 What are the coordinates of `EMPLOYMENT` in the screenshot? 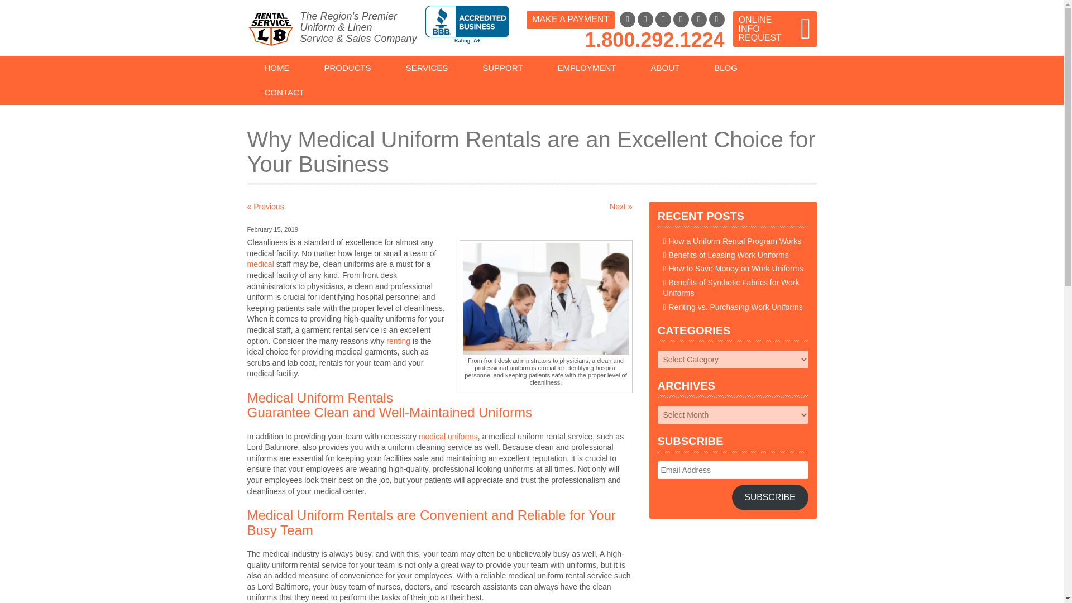 It's located at (586, 68).